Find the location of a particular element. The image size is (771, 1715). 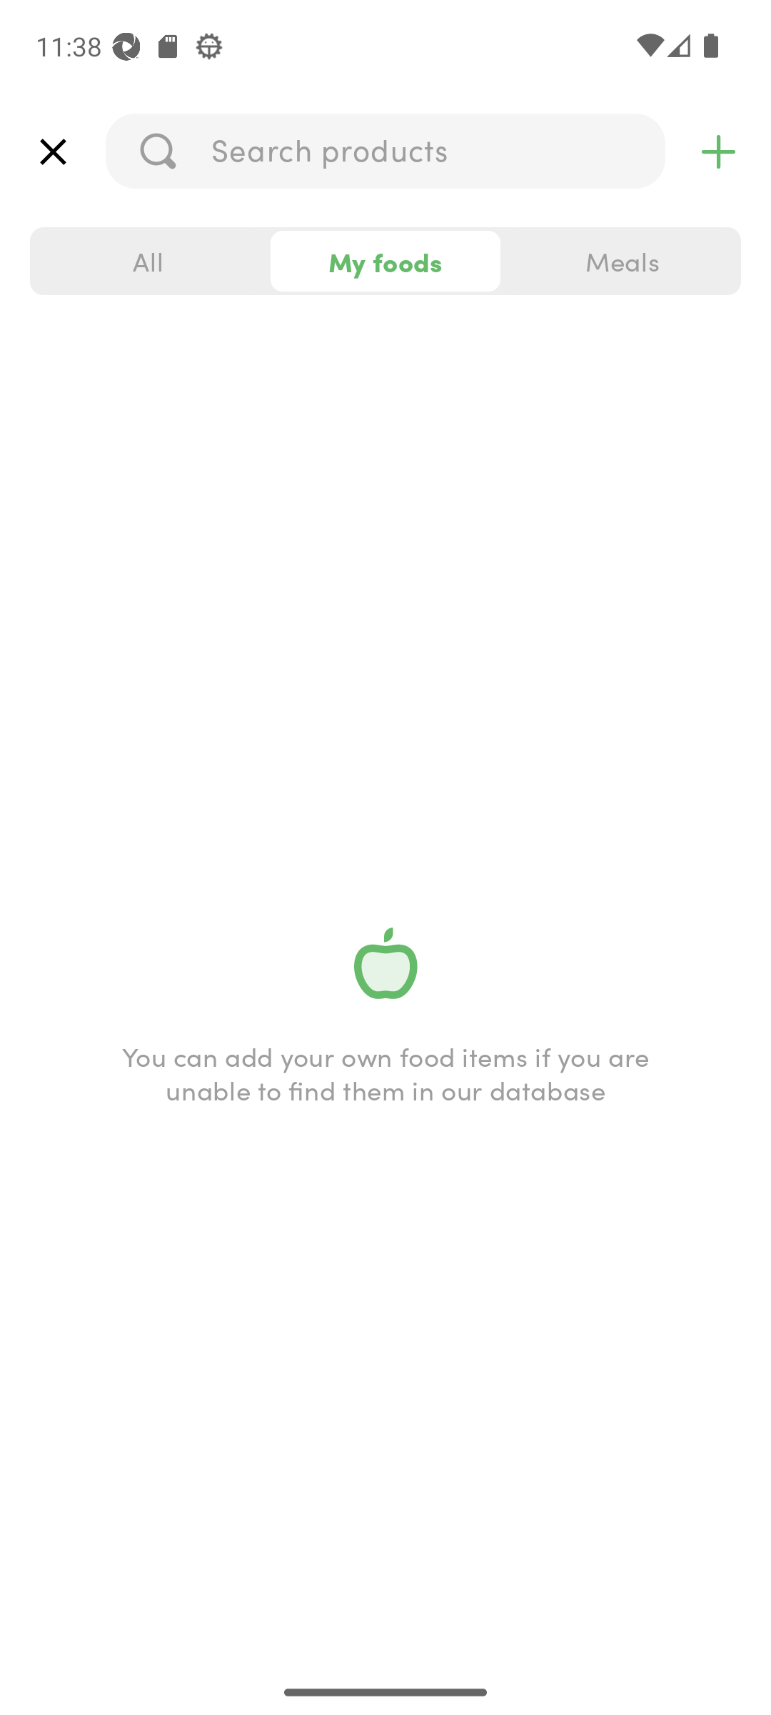

All is located at coordinates (148, 262).